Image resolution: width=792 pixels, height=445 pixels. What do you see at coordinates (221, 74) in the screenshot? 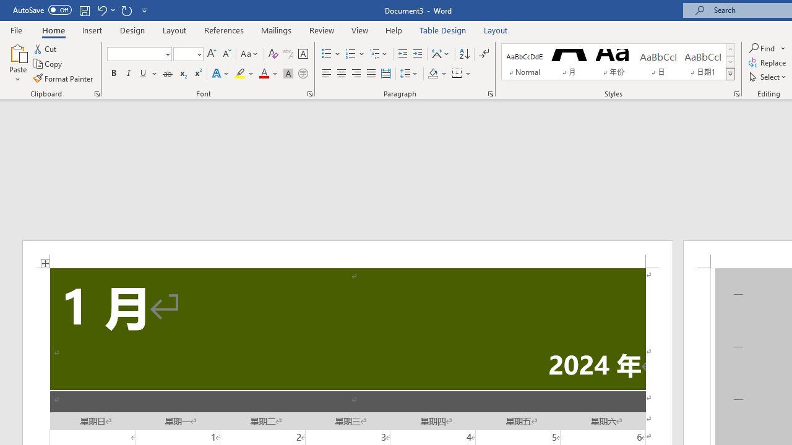
I see `Text Effects and Typography` at bounding box center [221, 74].